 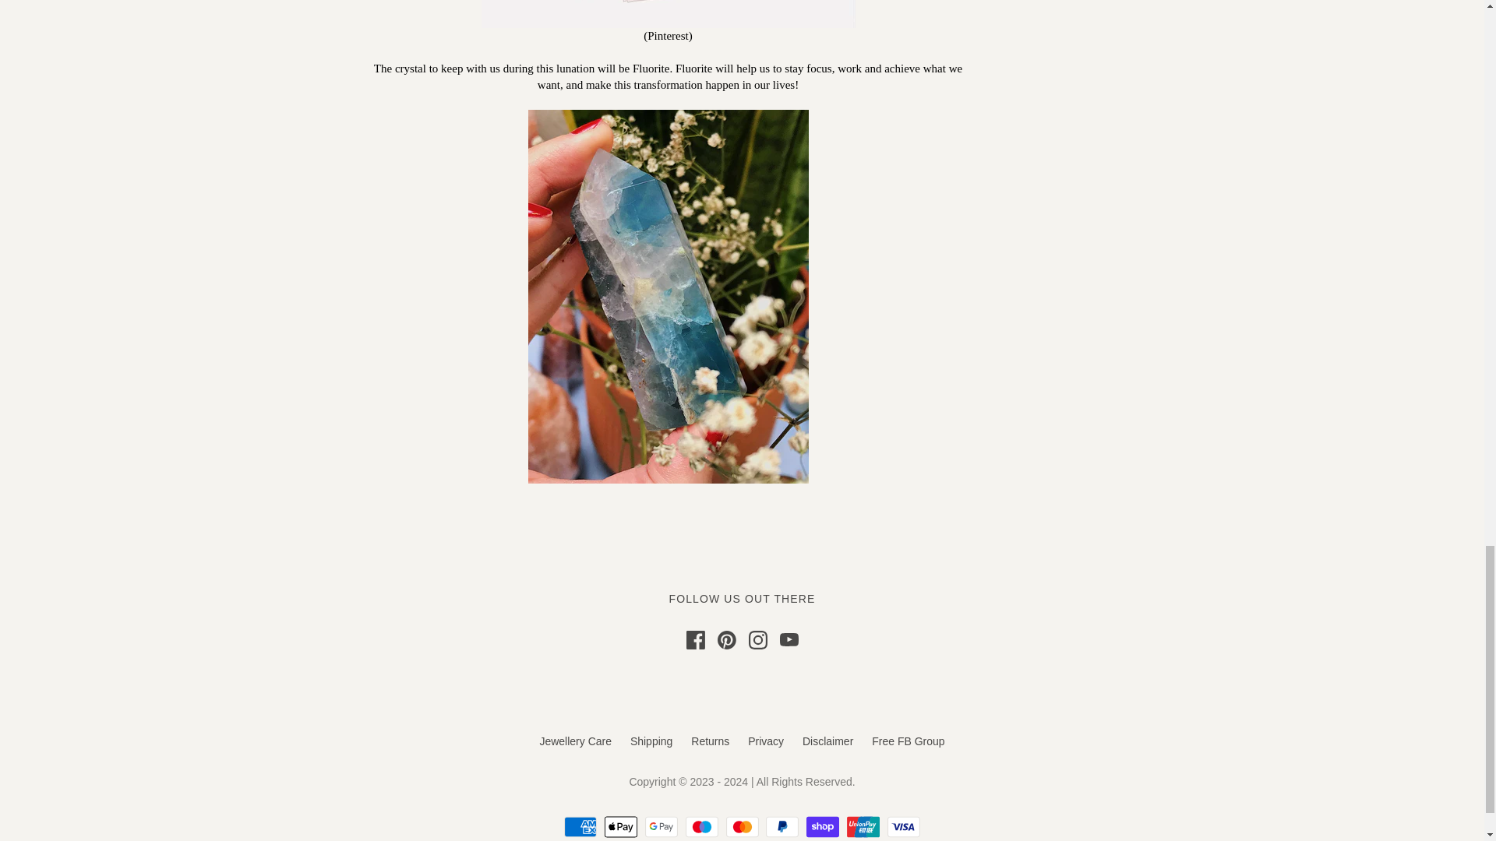 What do you see at coordinates (580, 827) in the screenshot?
I see `American Express` at bounding box center [580, 827].